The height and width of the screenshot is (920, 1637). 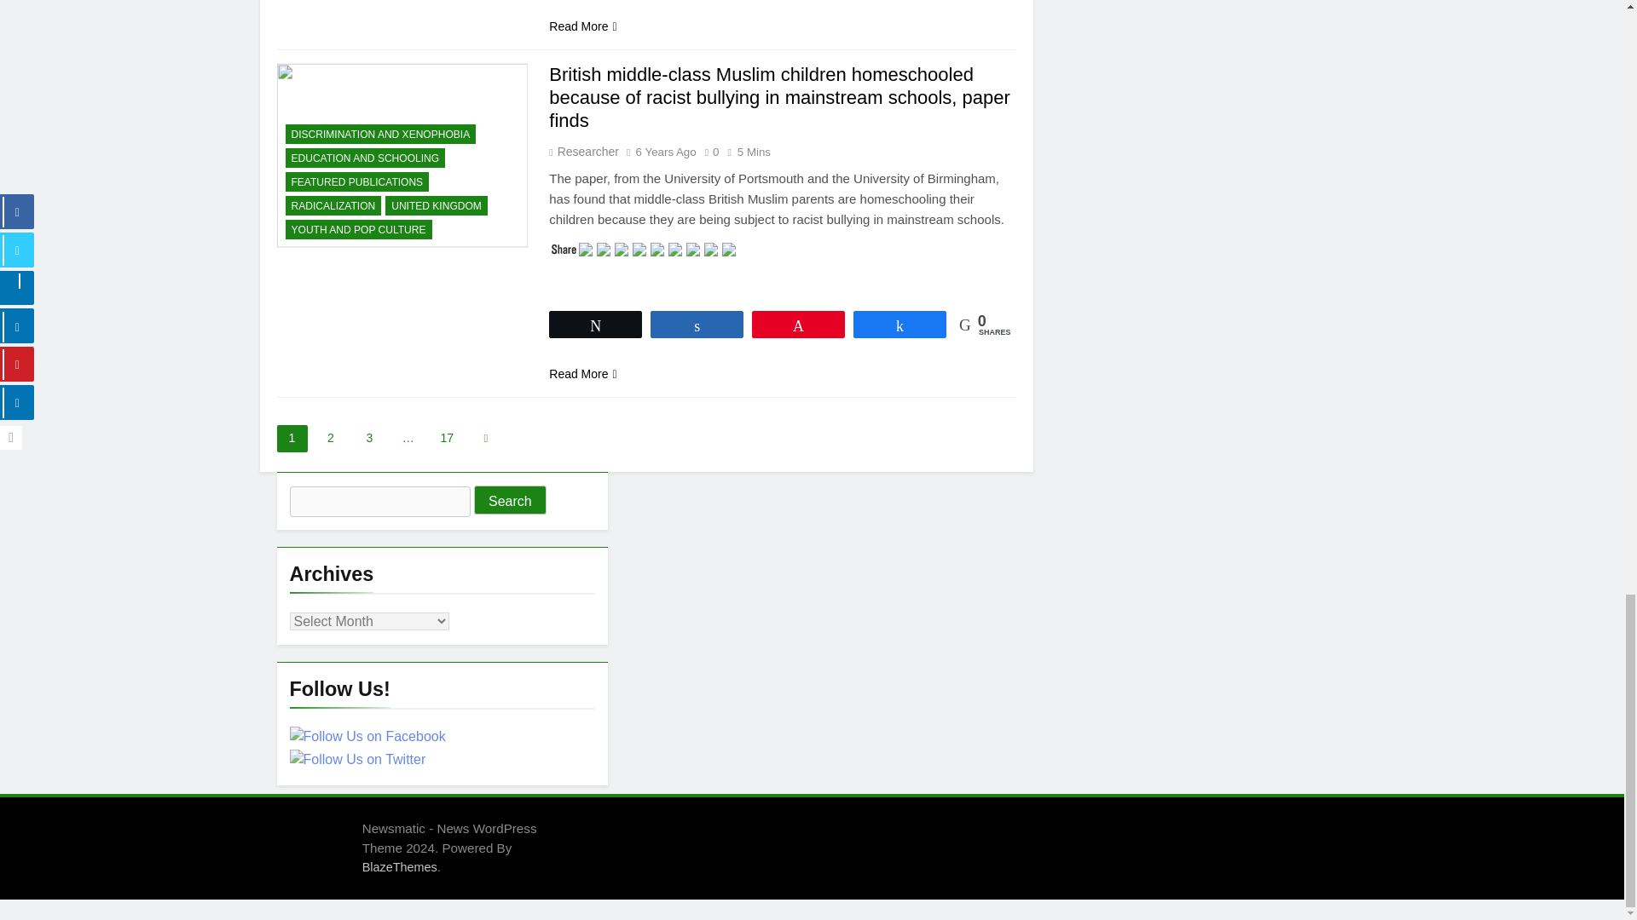 What do you see at coordinates (510, 499) in the screenshot?
I see `Search` at bounding box center [510, 499].